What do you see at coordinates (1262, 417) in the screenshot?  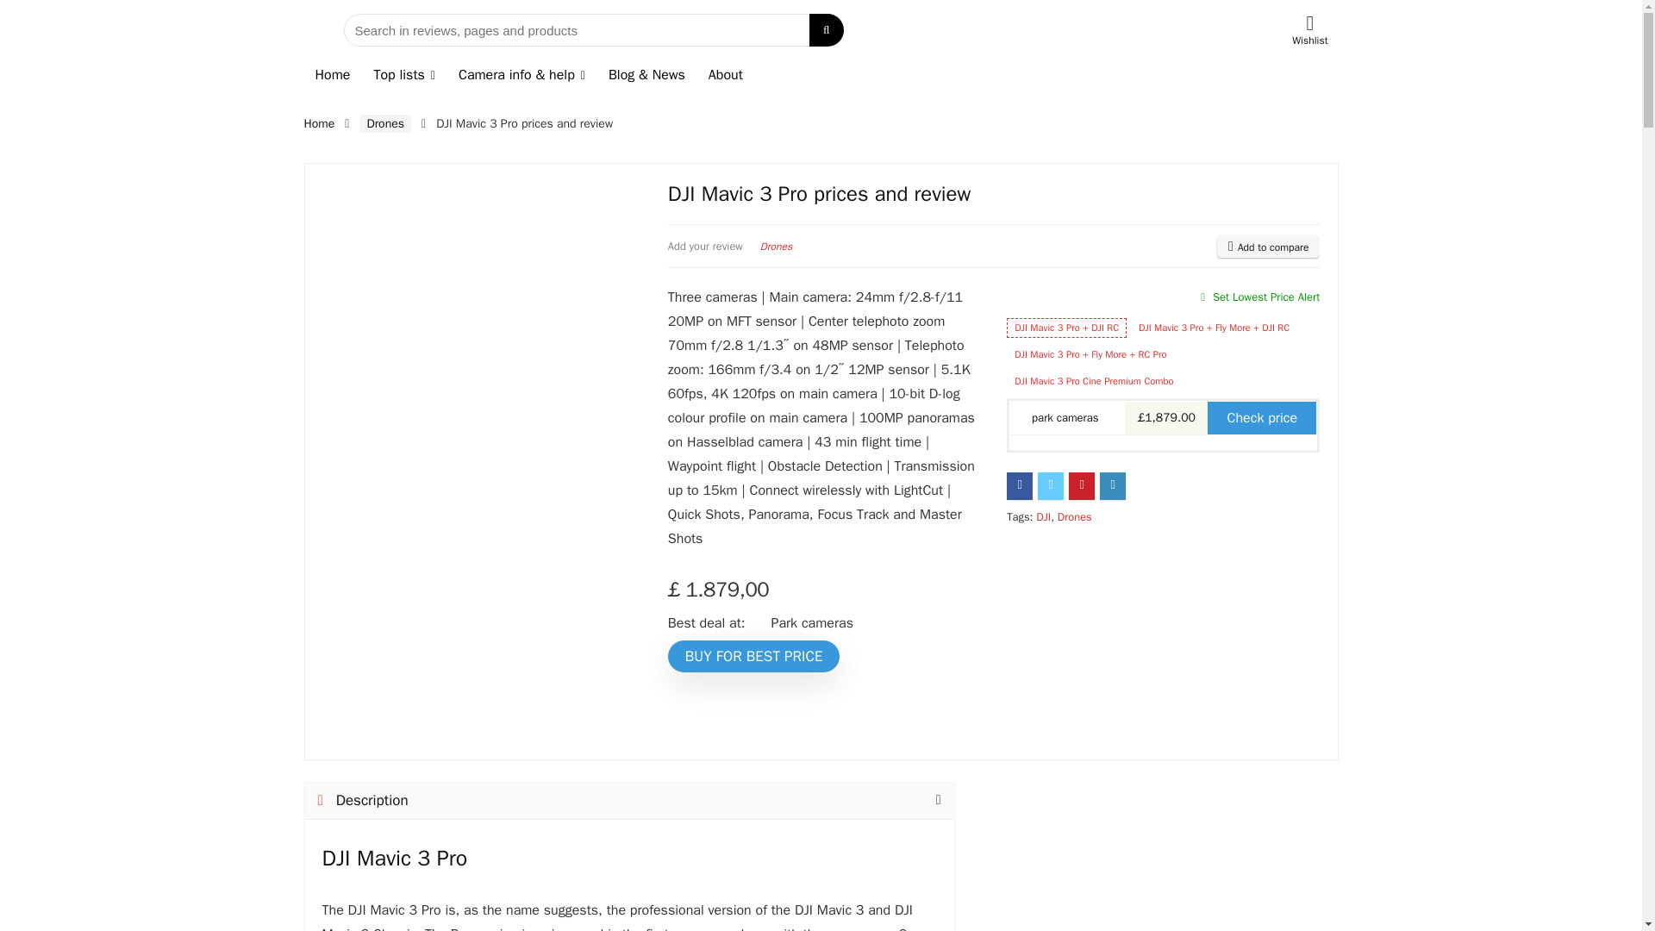 I see `Check price` at bounding box center [1262, 417].